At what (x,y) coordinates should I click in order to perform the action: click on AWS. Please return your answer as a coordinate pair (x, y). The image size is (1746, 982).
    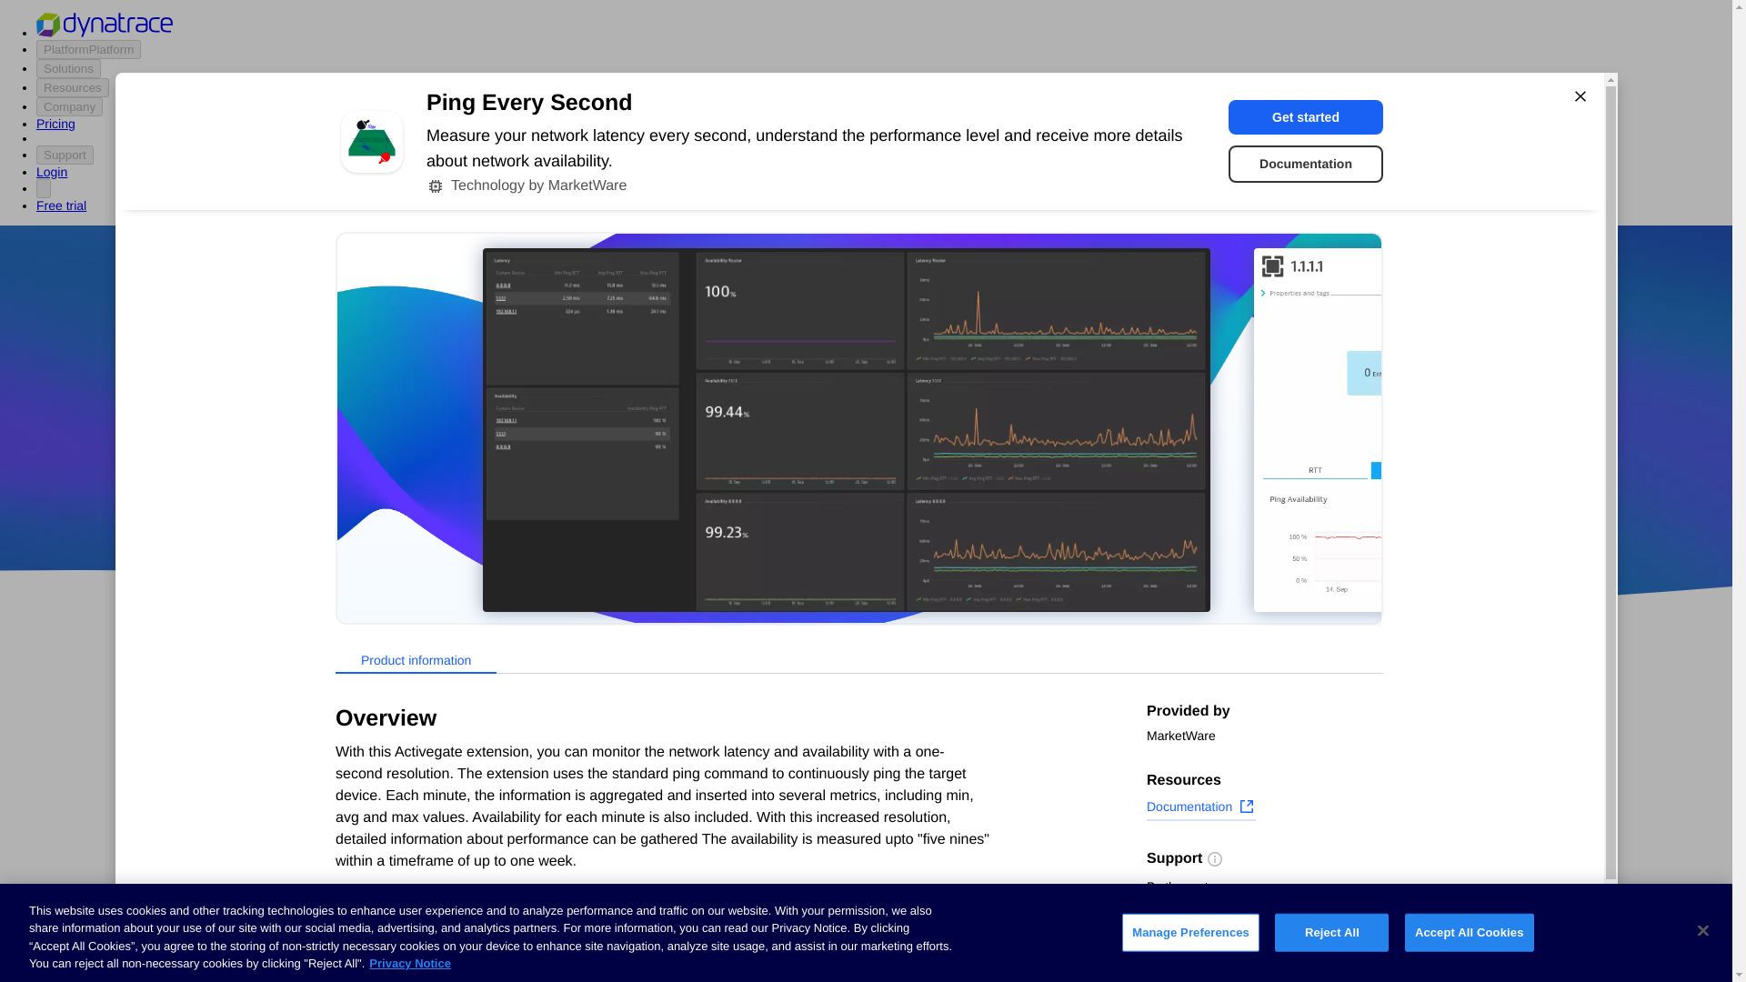
    Looking at the image, I should click on (764, 502).